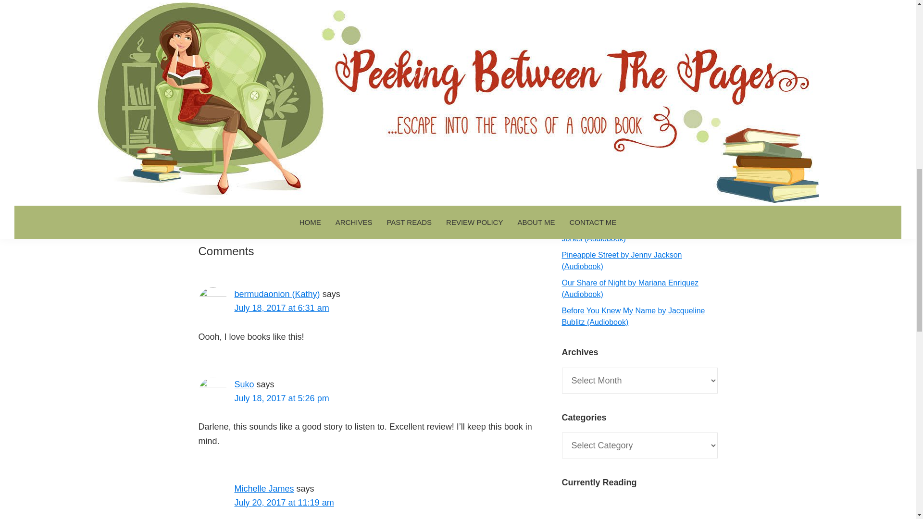 The width and height of the screenshot is (923, 519). Describe the element at coordinates (349, 209) in the screenshot. I see `2017 Audiobook Reviews` at that location.